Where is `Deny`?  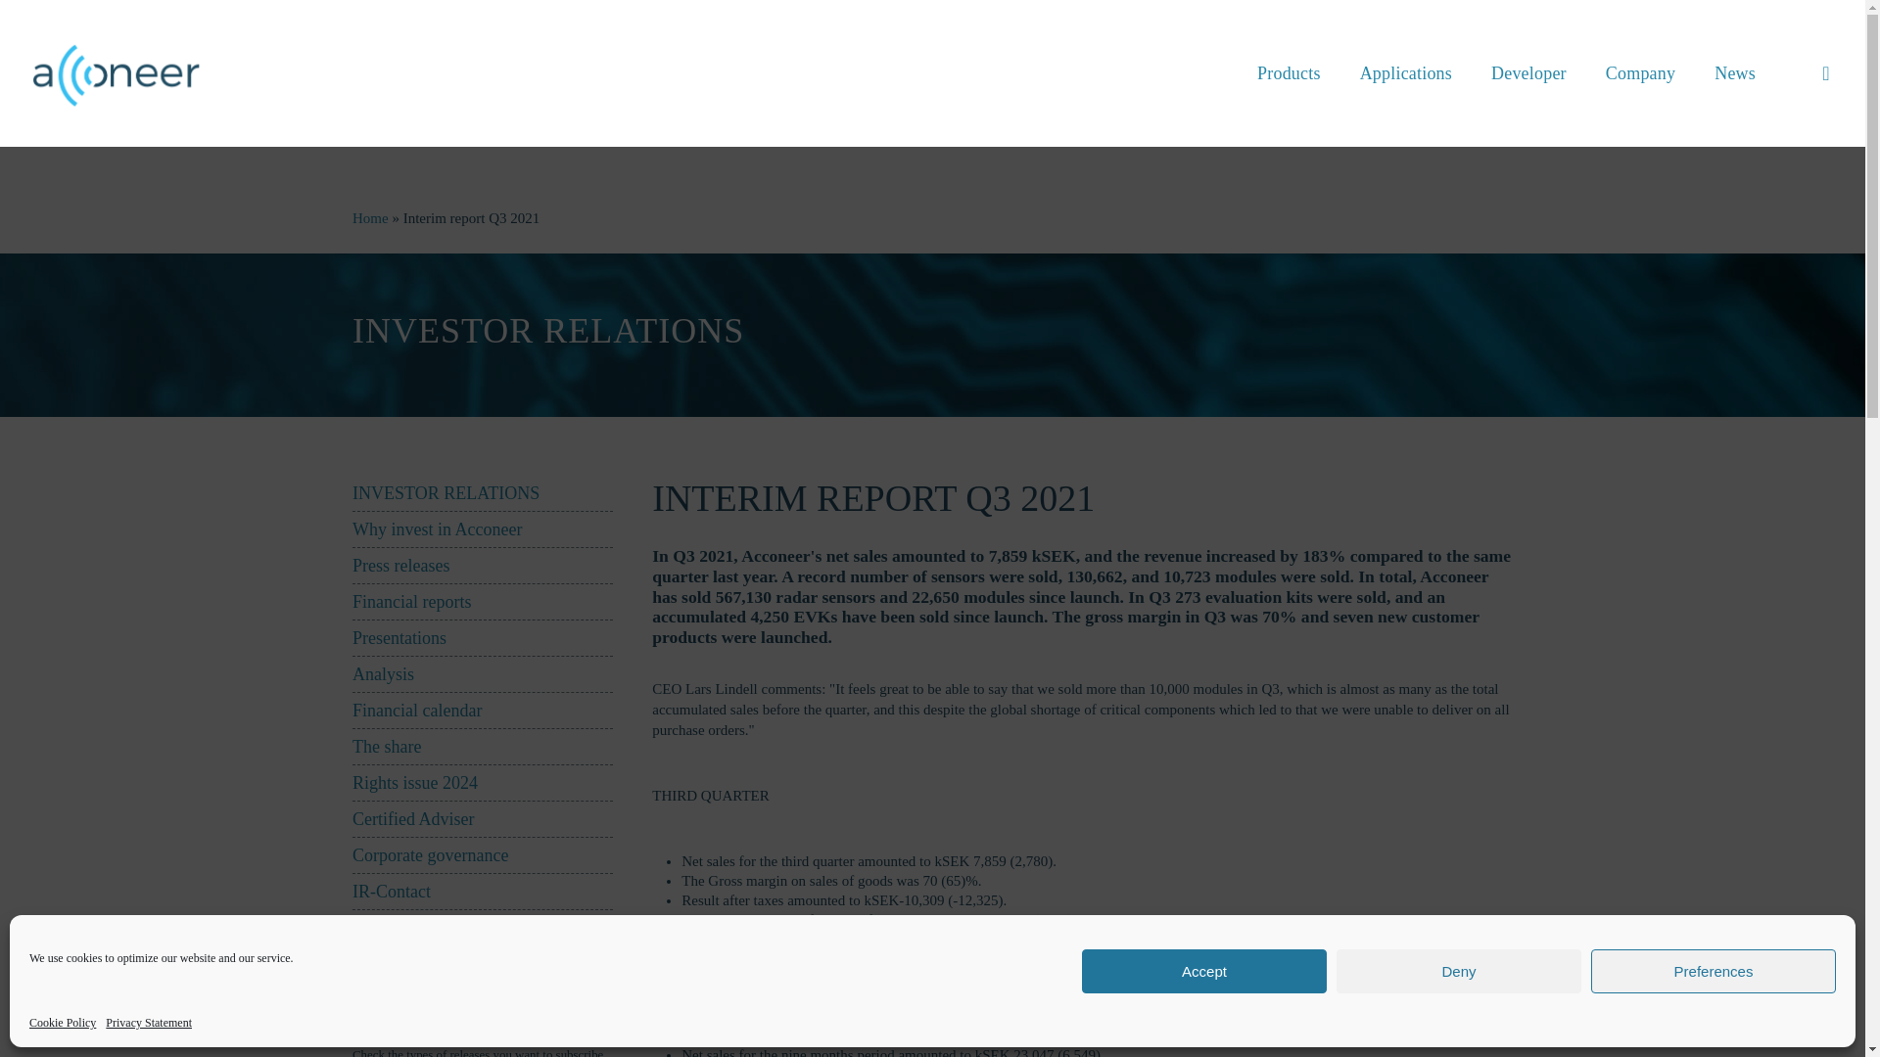
Deny is located at coordinates (1459, 971).